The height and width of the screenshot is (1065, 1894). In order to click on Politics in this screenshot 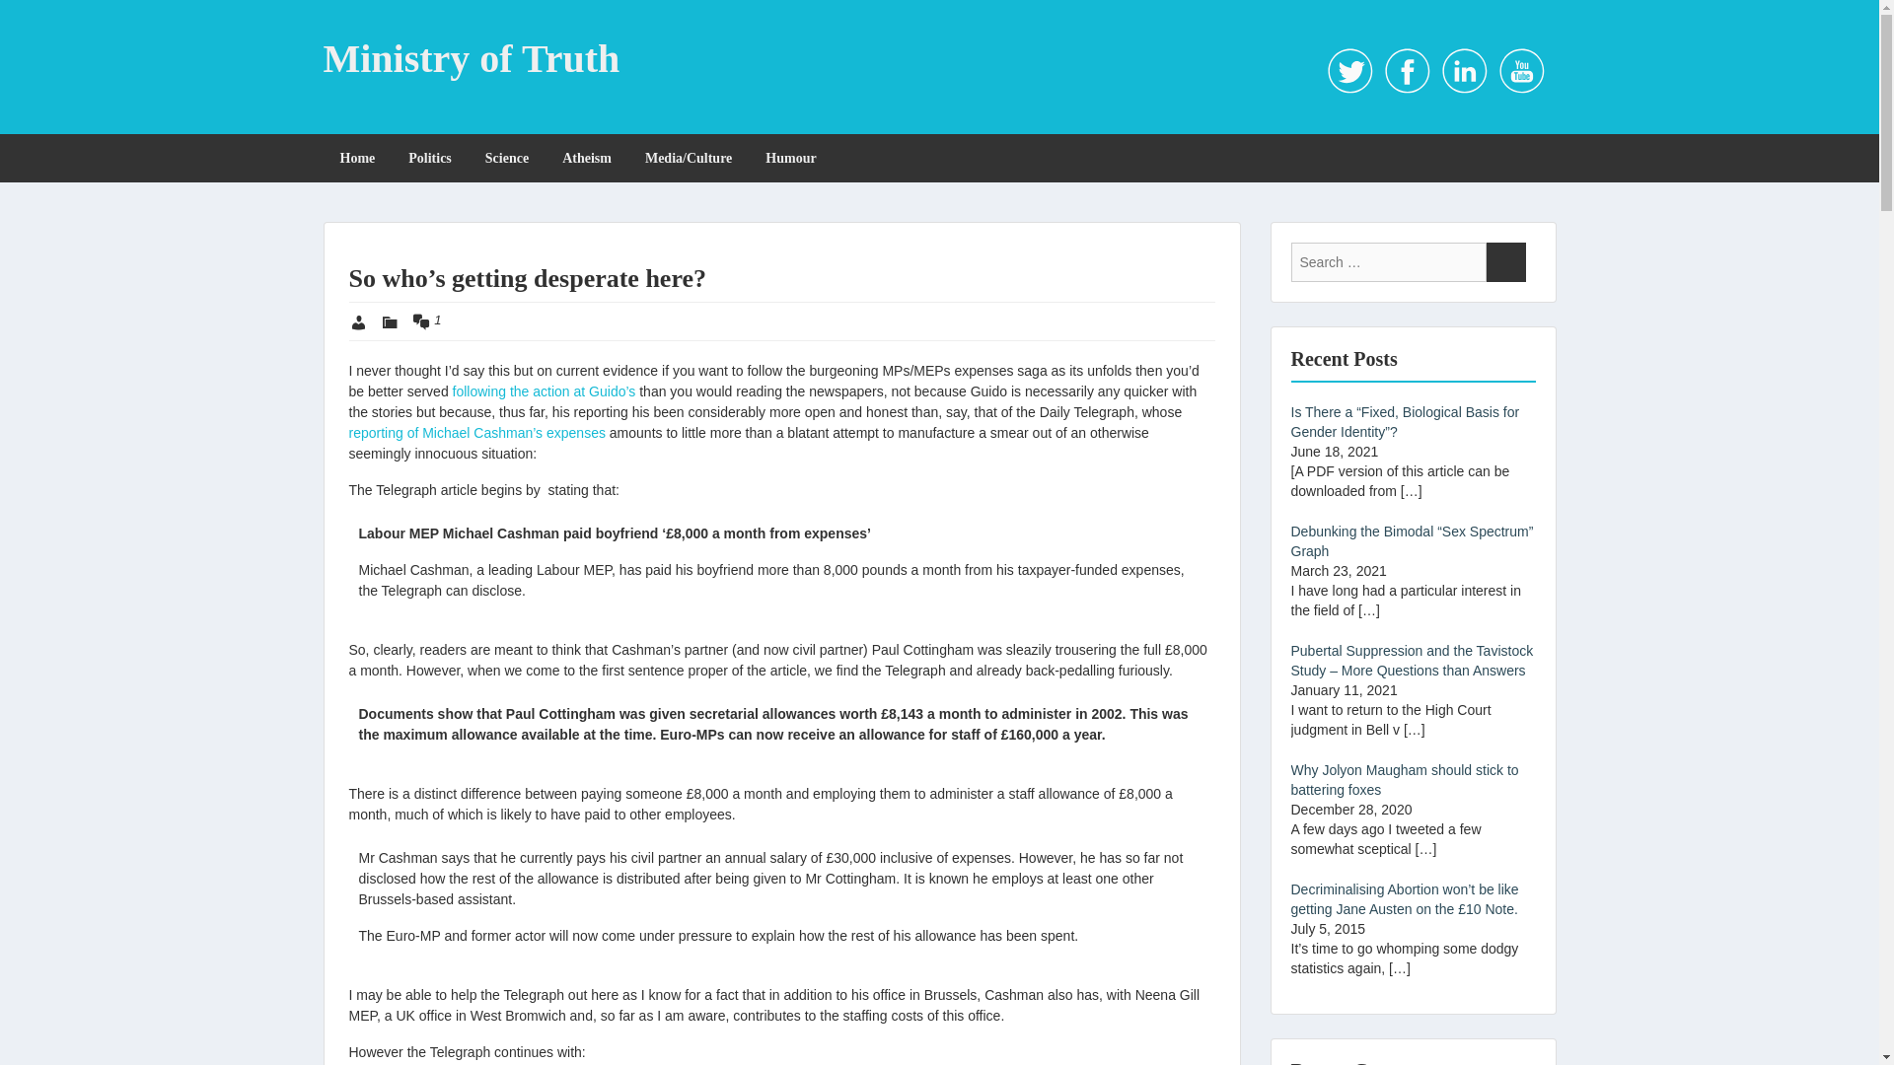, I will do `click(430, 158)`.